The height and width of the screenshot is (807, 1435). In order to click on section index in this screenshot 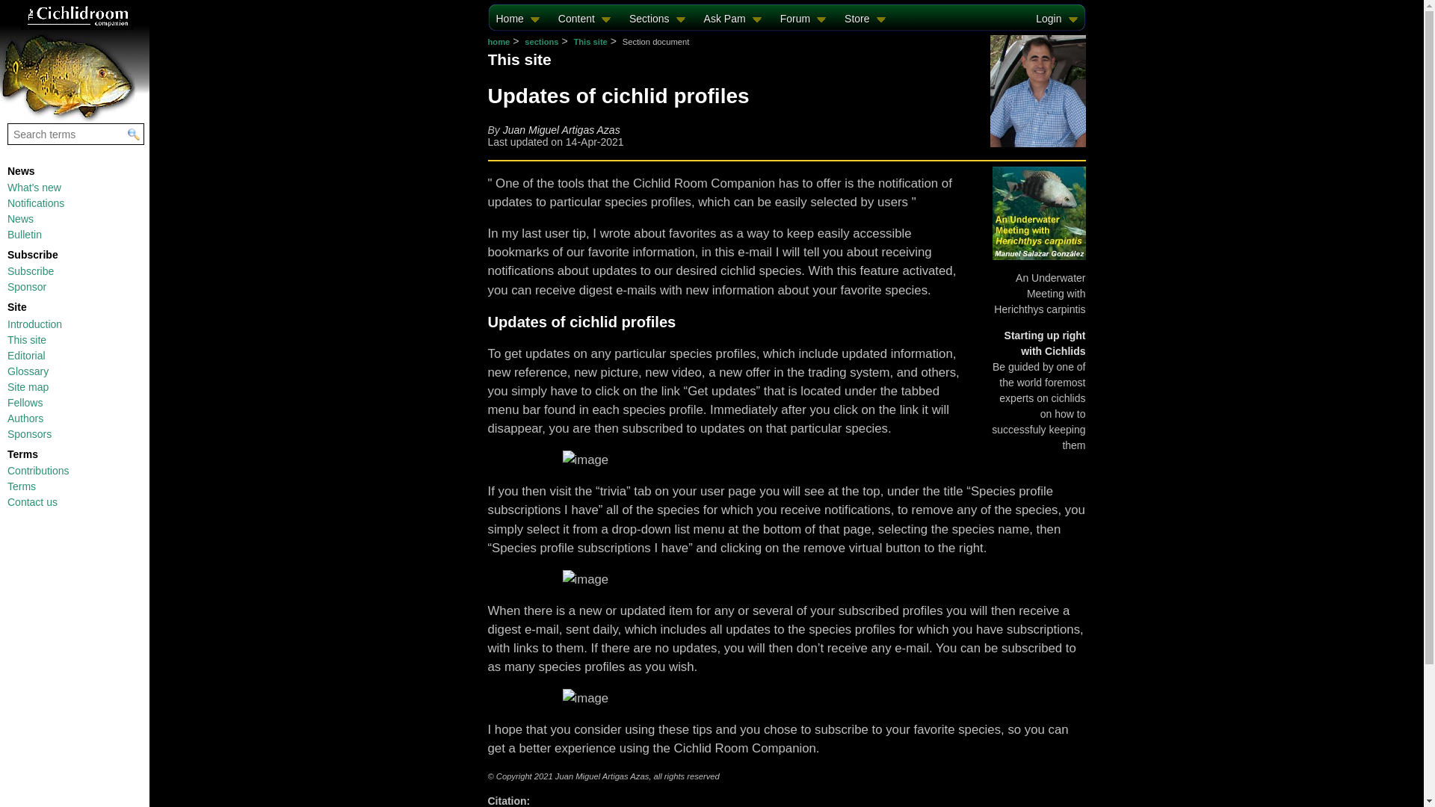, I will do `click(26, 340)`.